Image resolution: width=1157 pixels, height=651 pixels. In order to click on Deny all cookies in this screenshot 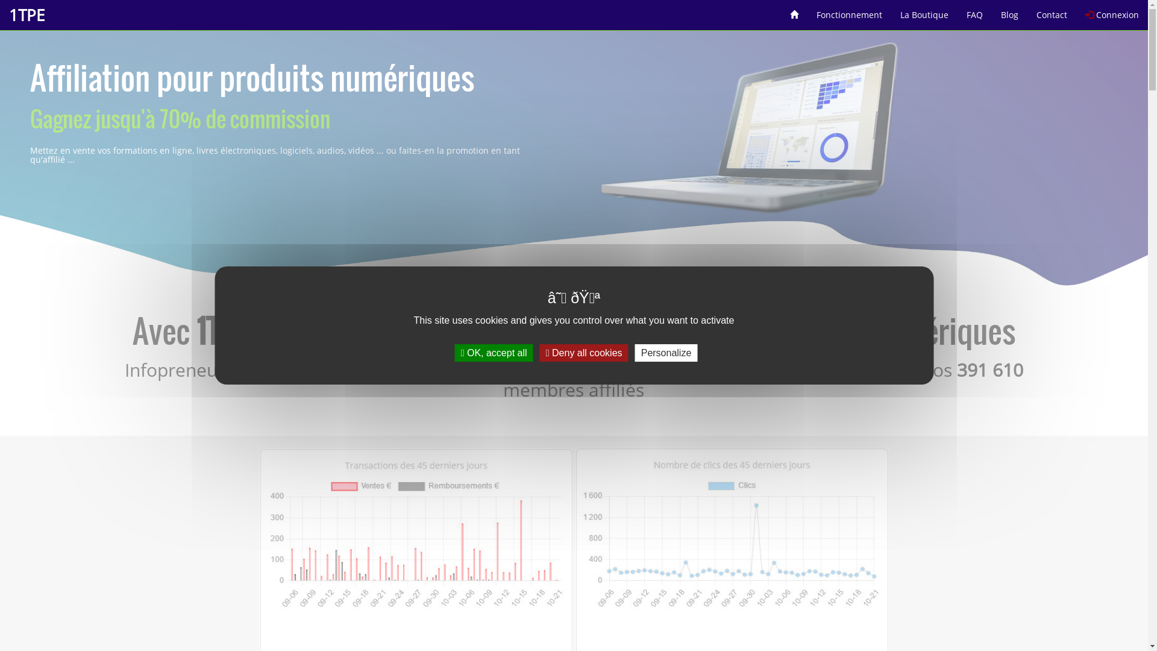, I will do `click(585, 353)`.